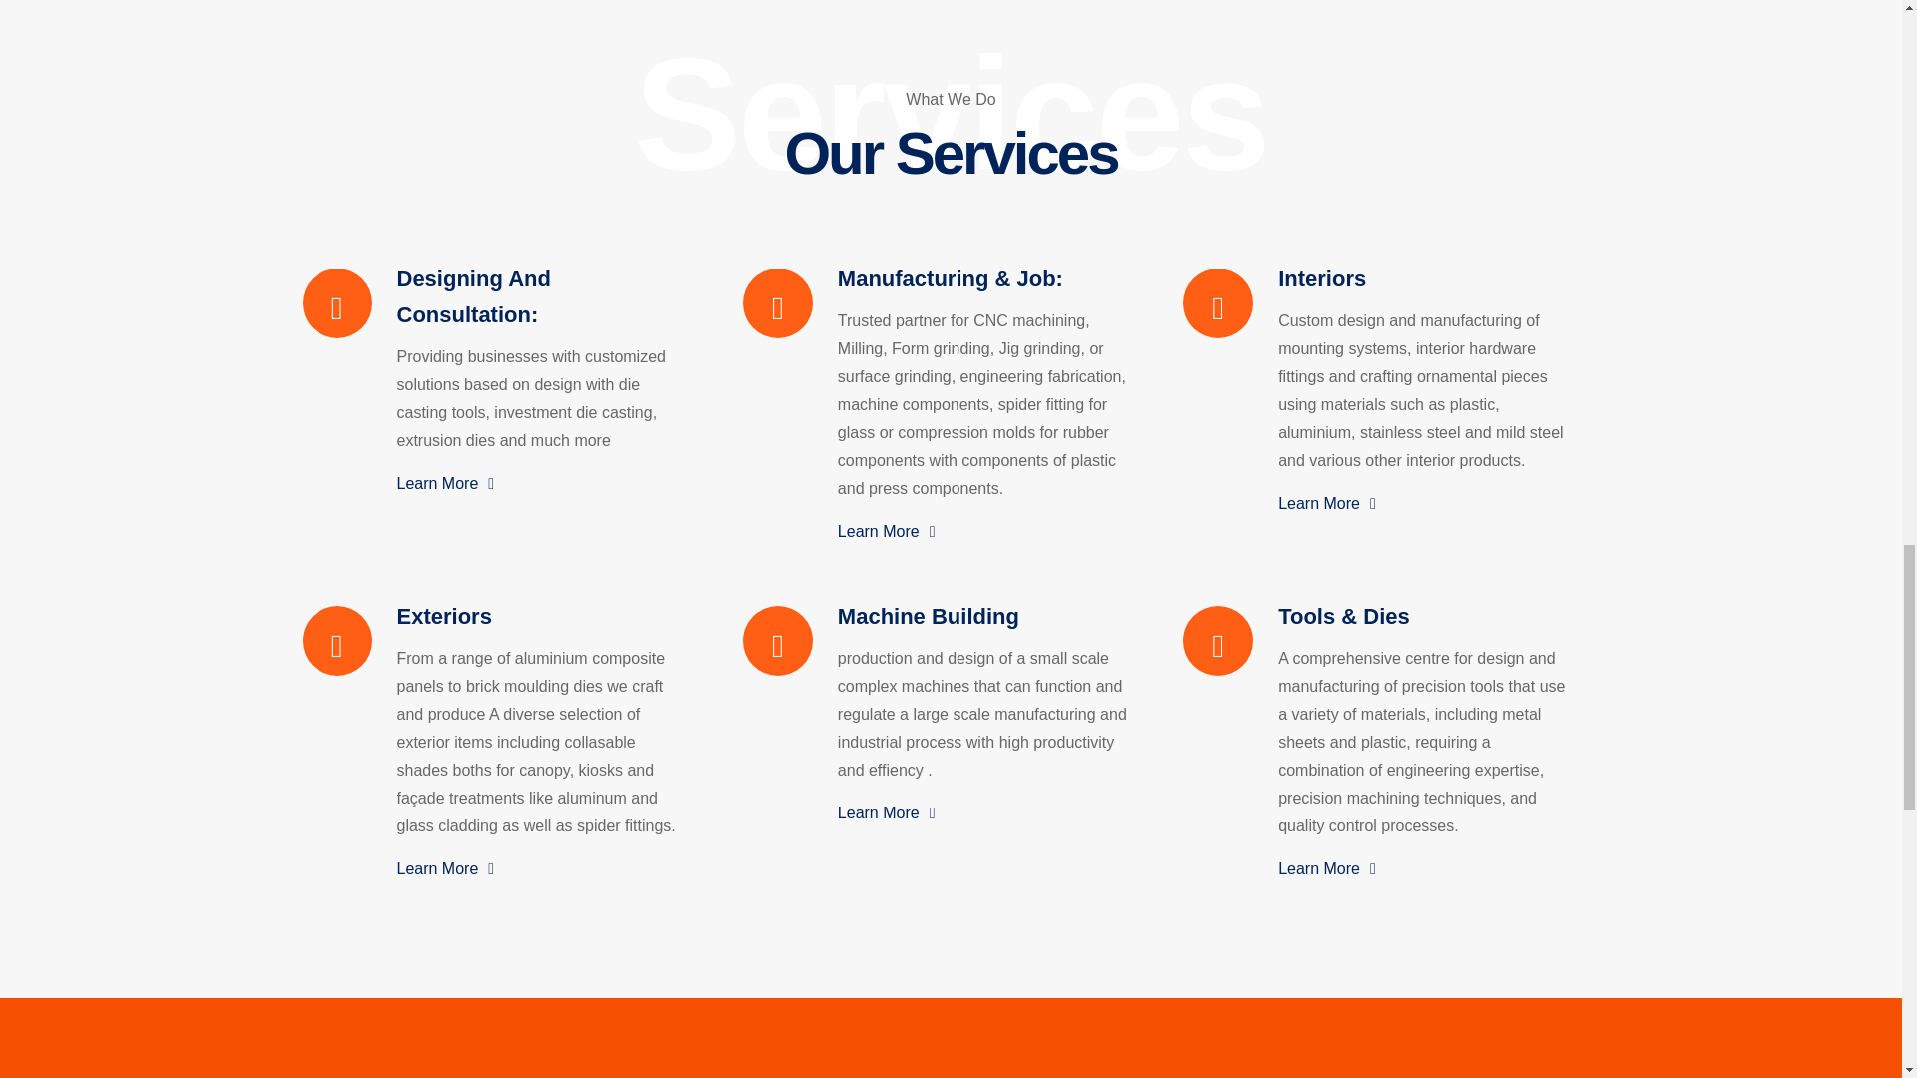 The width and height of the screenshot is (1917, 1078). I want to click on Learn More, so click(542, 868).